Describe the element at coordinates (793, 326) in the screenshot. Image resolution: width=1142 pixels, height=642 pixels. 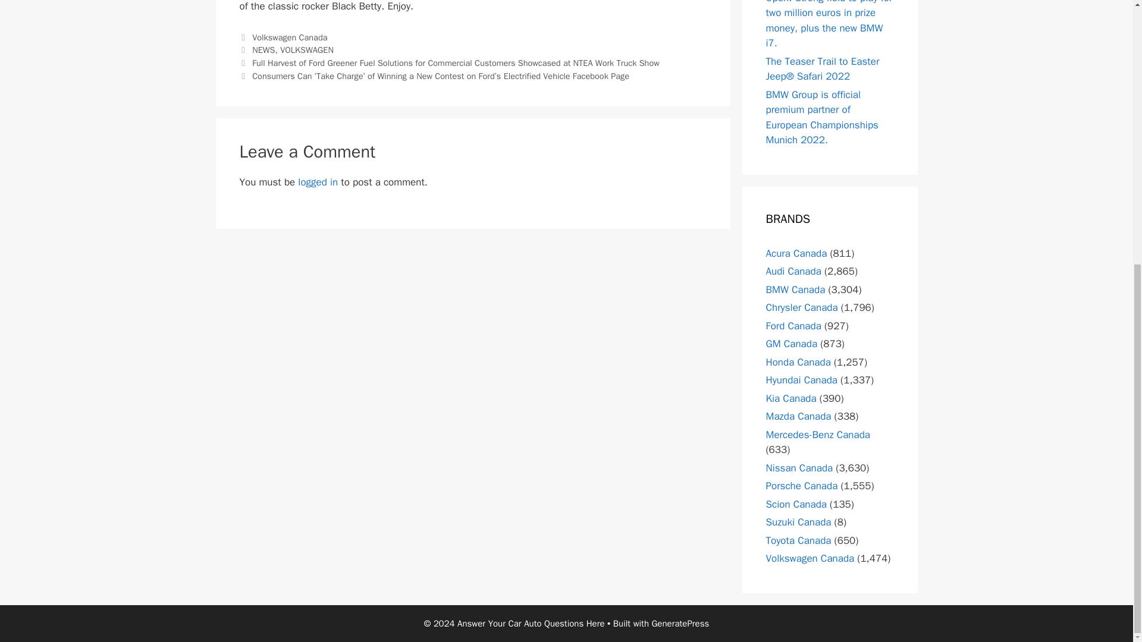
I see `Ford Canada` at that location.